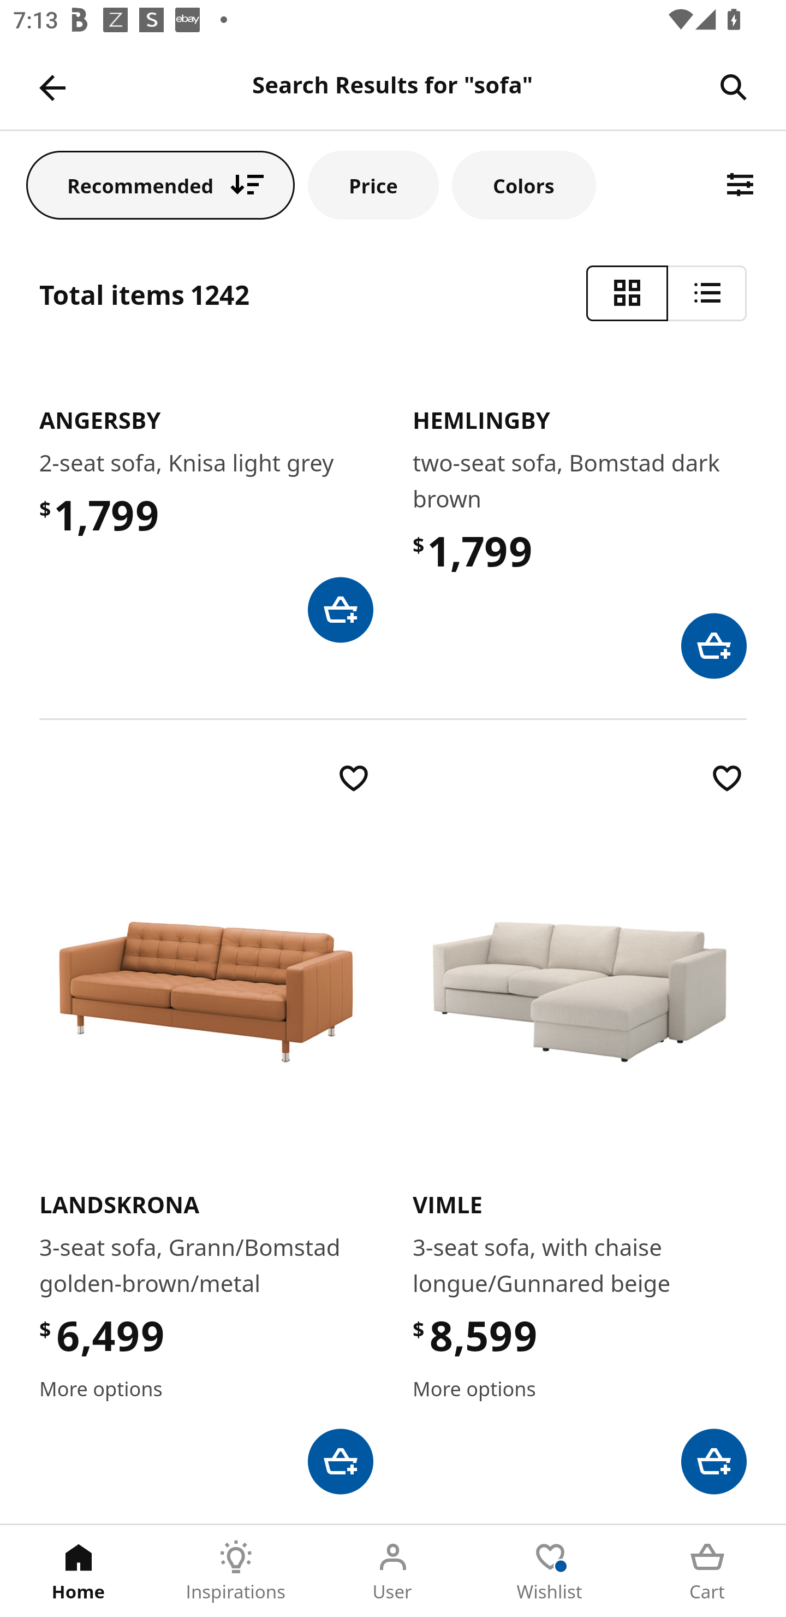  What do you see at coordinates (236, 1571) in the screenshot?
I see `Inspirations
Tab 2 of 5` at bounding box center [236, 1571].